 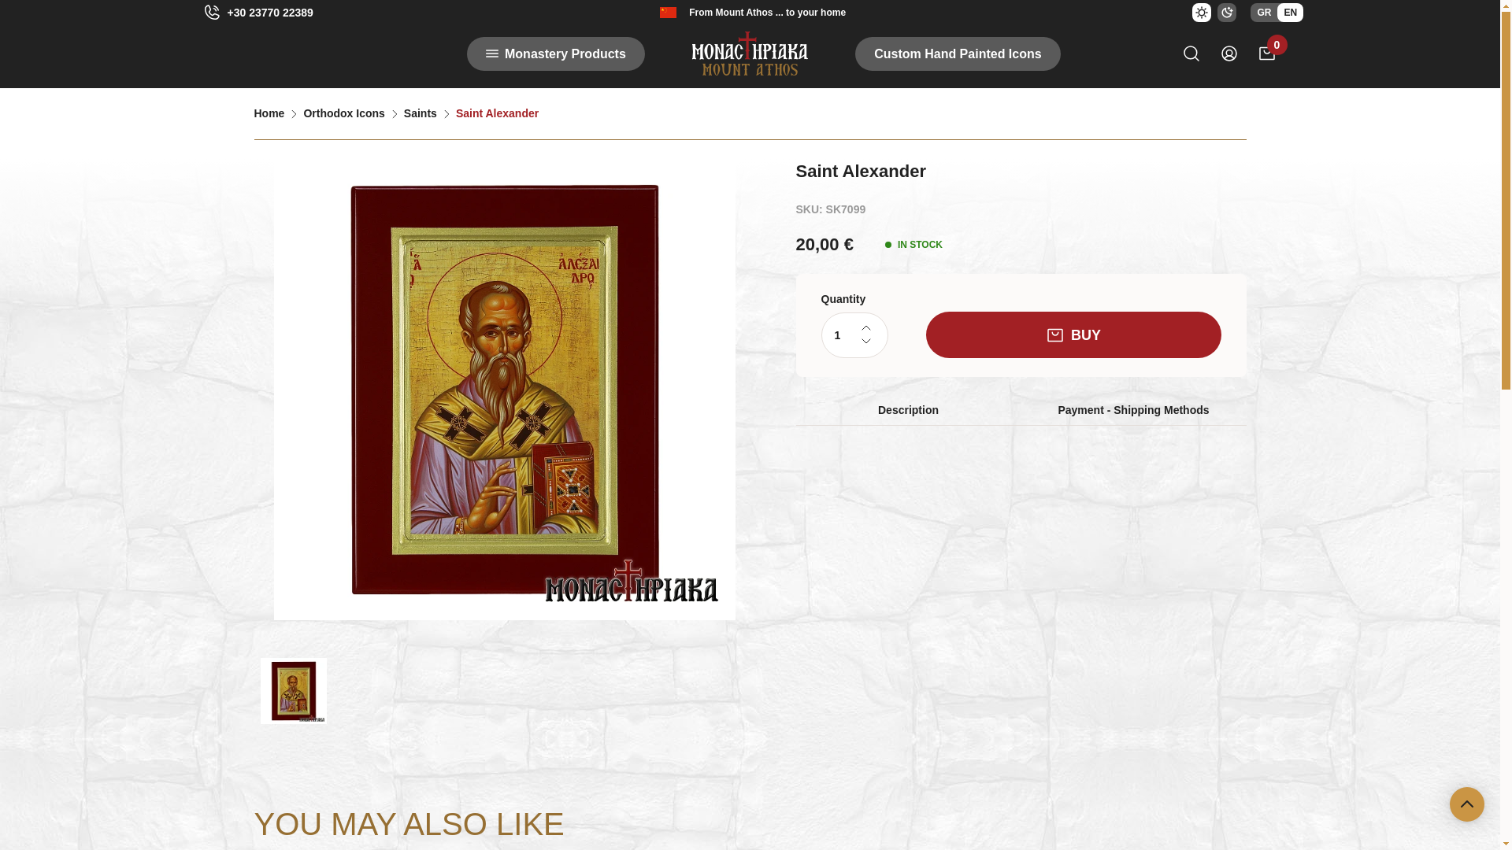 What do you see at coordinates (269, 113) in the screenshot?
I see `Home` at bounding box center [269, 113].